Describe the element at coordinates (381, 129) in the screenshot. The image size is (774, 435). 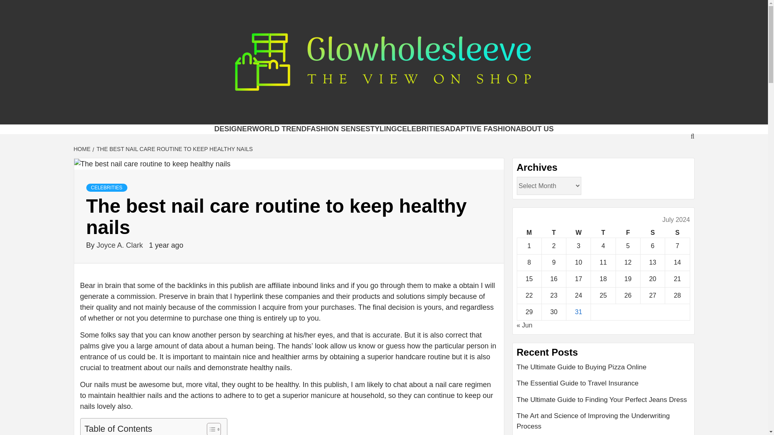
I see `STYLING` at that location.